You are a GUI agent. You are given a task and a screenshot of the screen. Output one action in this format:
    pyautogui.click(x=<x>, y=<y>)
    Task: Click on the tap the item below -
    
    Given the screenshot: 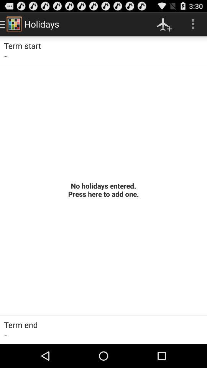 What is the action you would take?
    pyautogui.click(x=103, y=190)
    